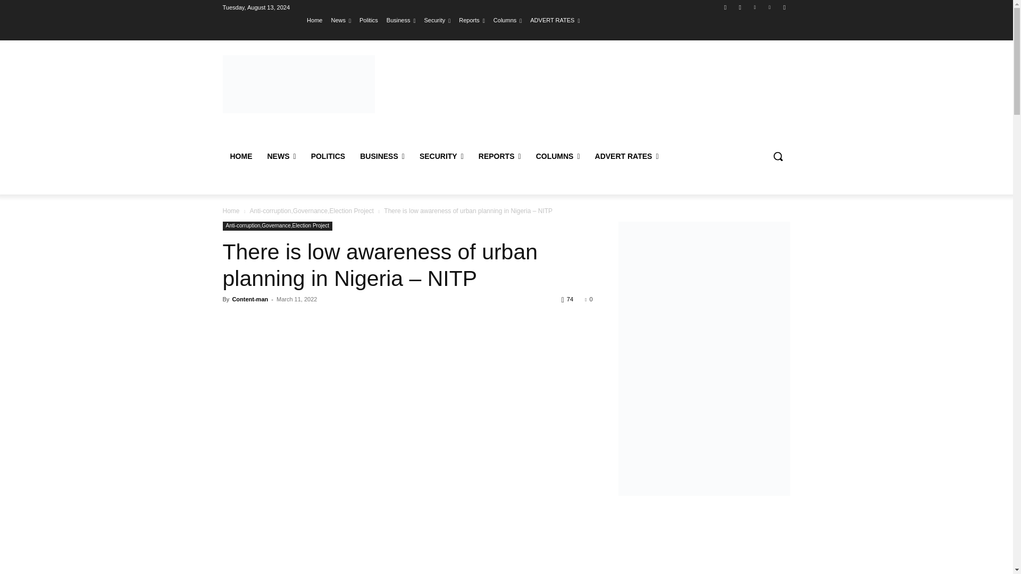 Image resolution: width=1021 pixels, height=574 pixels. I want to click on Twitter, so click(754, 7).